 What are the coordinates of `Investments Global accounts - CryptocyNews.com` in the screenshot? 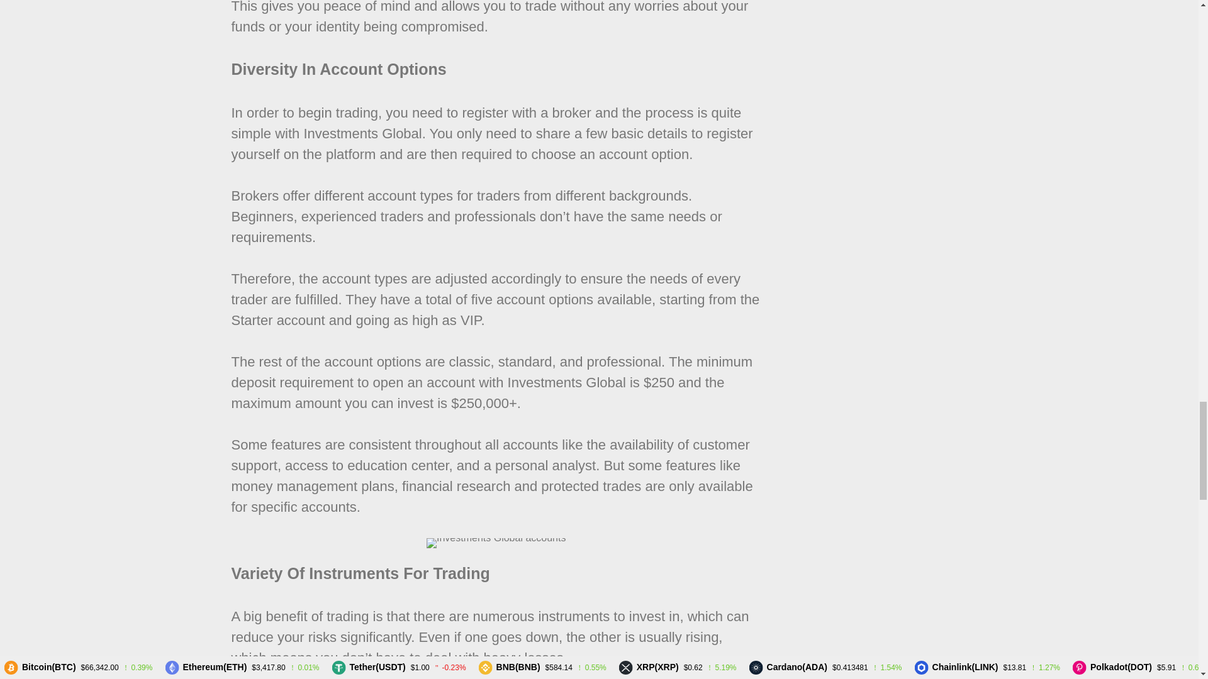 It's located at (496, 543).